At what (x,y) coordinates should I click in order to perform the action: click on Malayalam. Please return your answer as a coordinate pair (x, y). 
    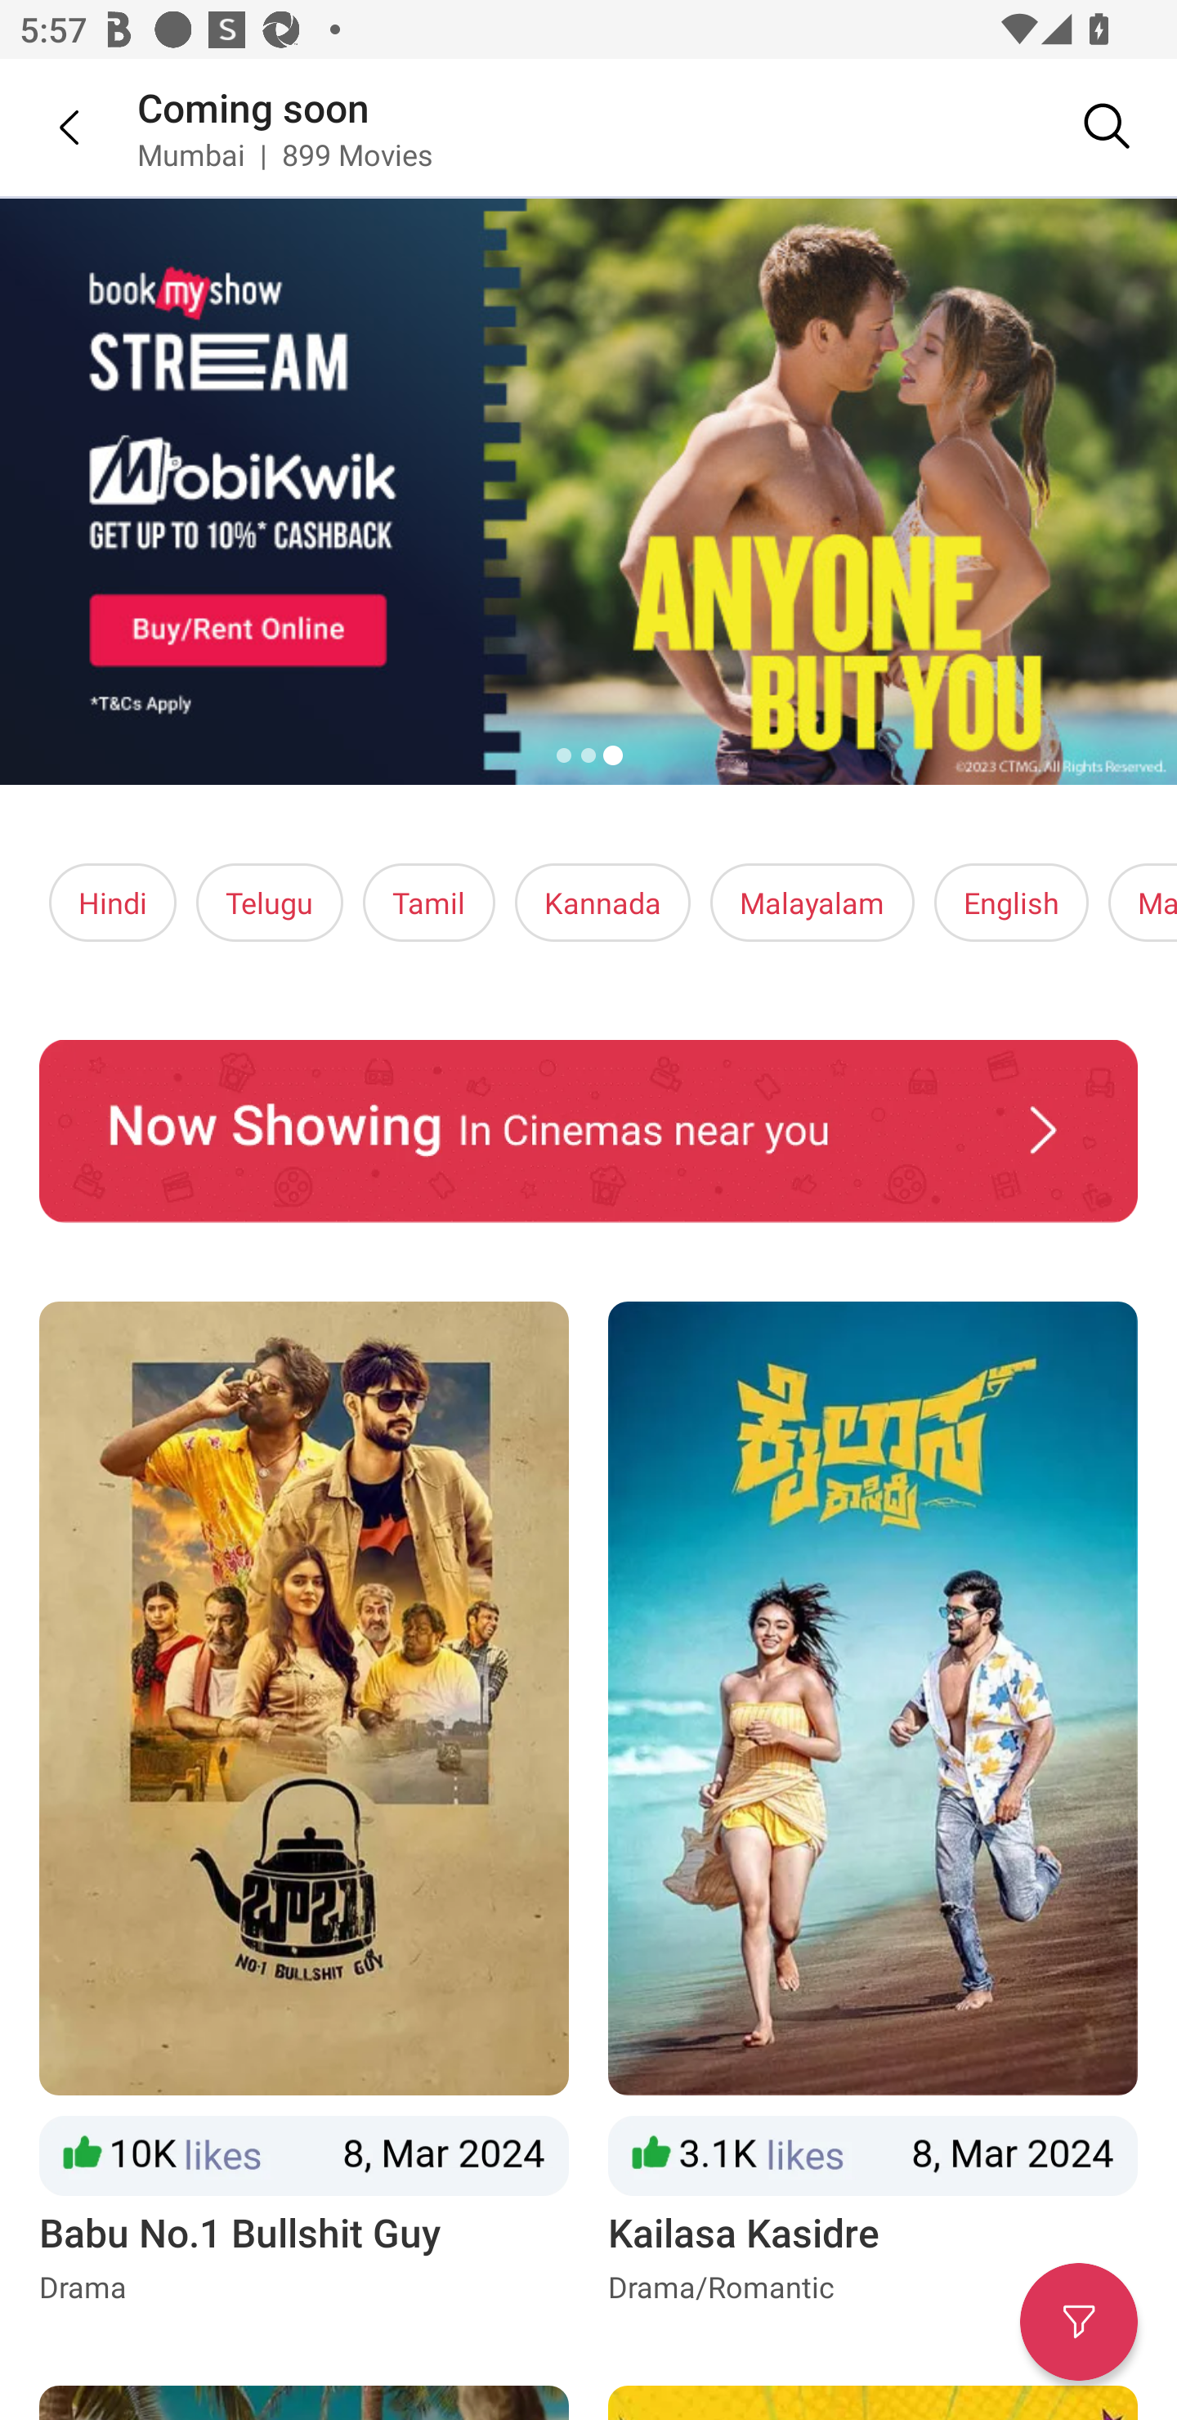
    Looking at the image, I should click on (812, 903).